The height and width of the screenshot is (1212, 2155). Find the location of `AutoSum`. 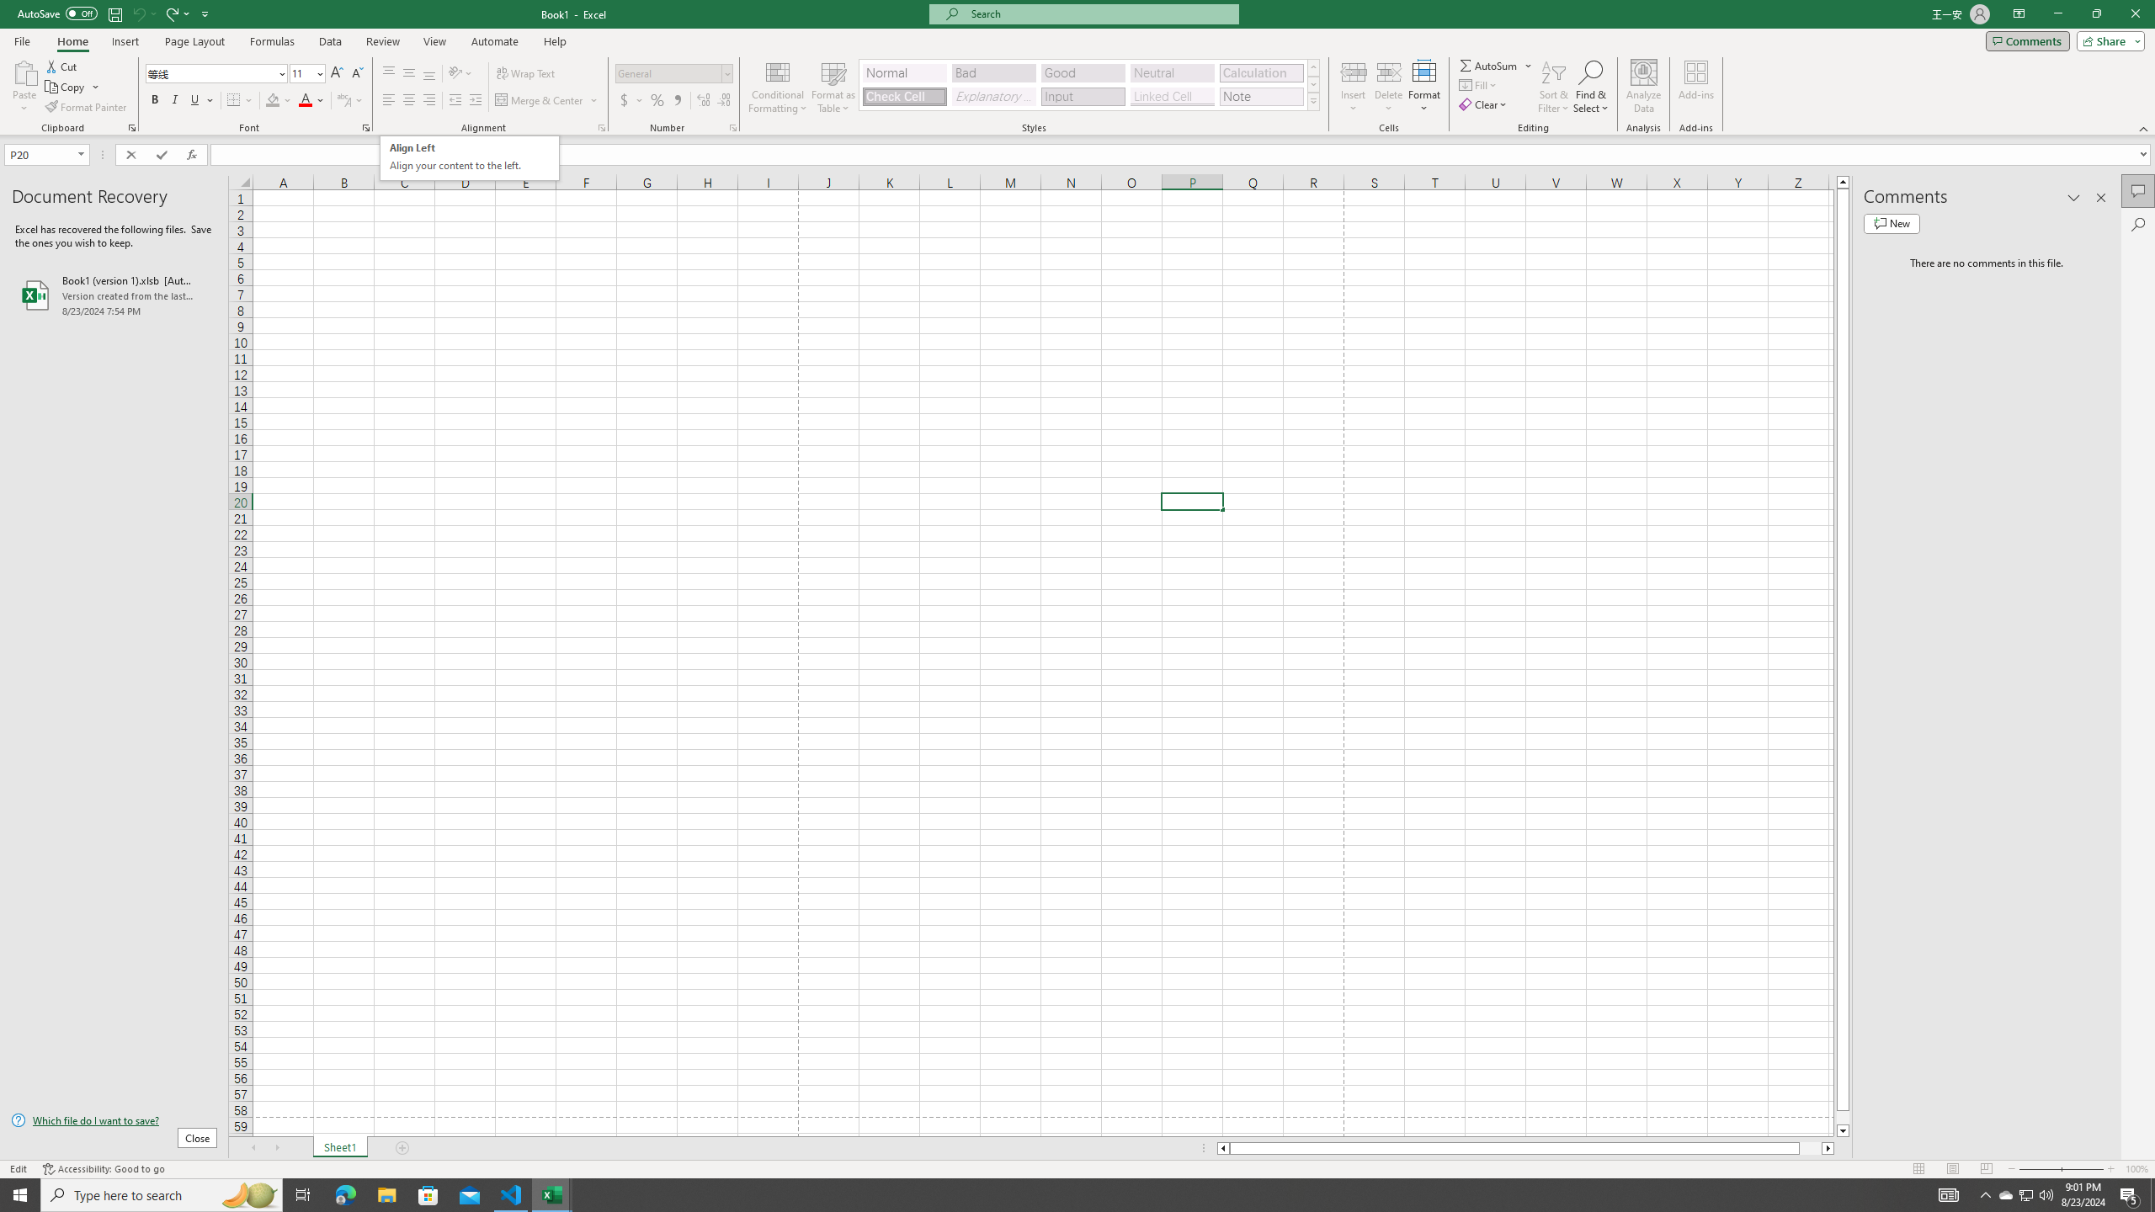

AutoSum is located at coordinates (1497, 66).